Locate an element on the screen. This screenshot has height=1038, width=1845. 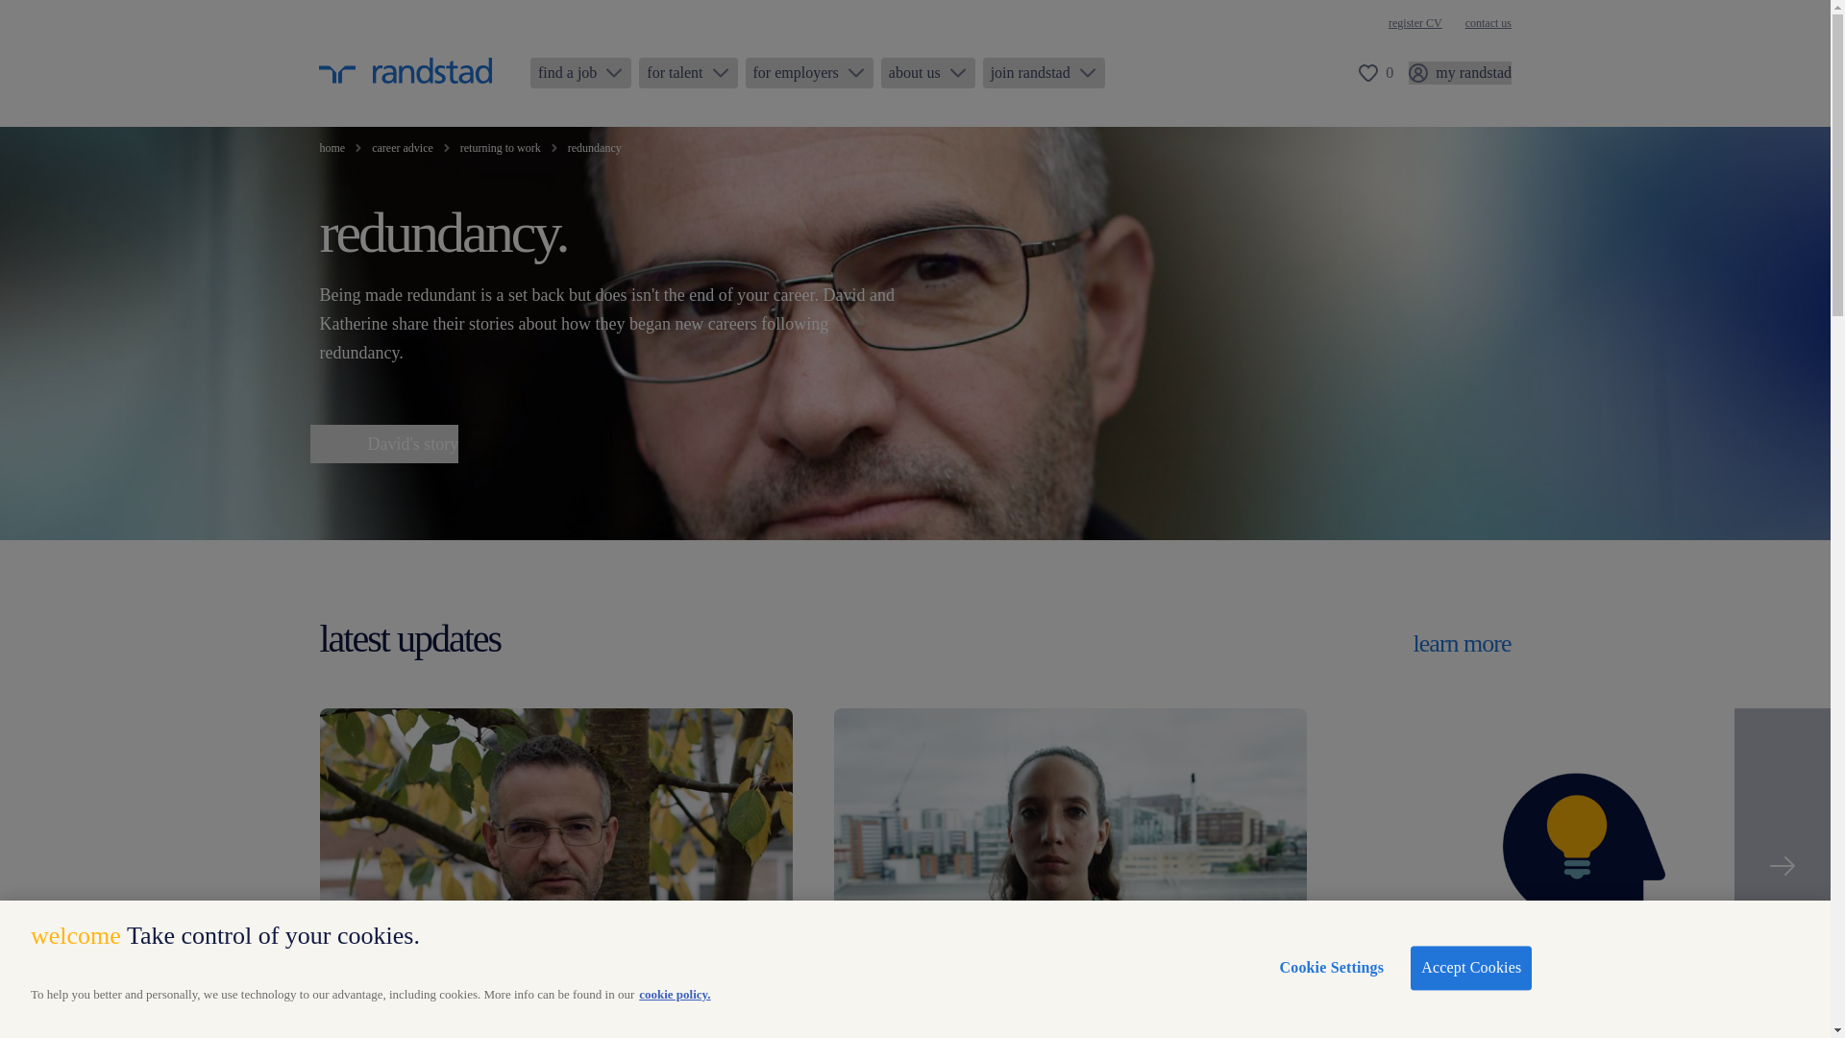
webimage-1D150219-DBF5-47D2-B6D418644A739167.png is located at coordinates (1583, 865).